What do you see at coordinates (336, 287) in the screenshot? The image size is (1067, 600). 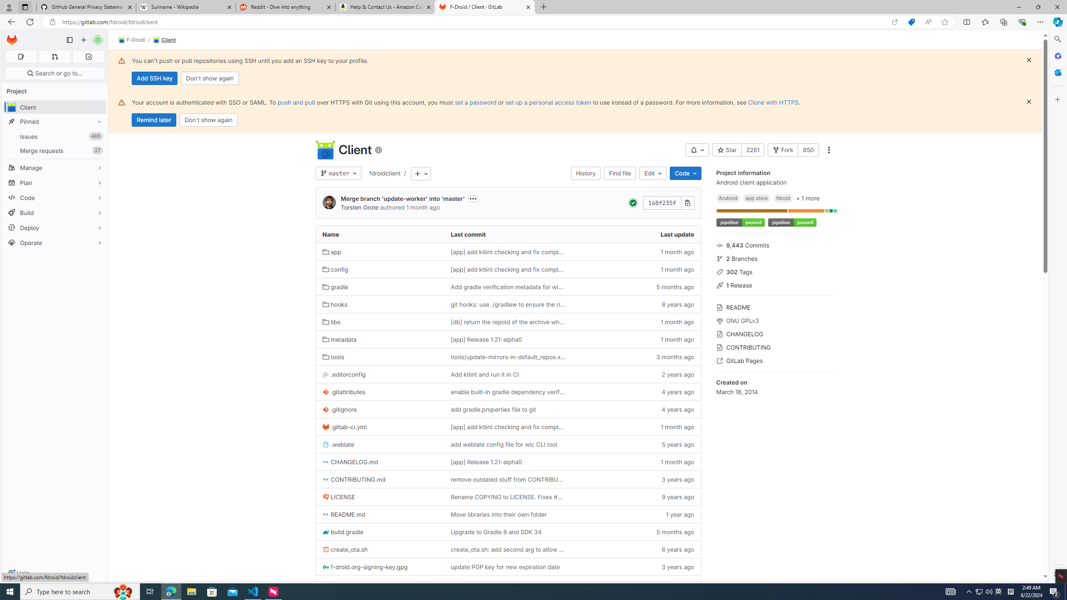 I see `gradle` at bounding box center [336, 287].